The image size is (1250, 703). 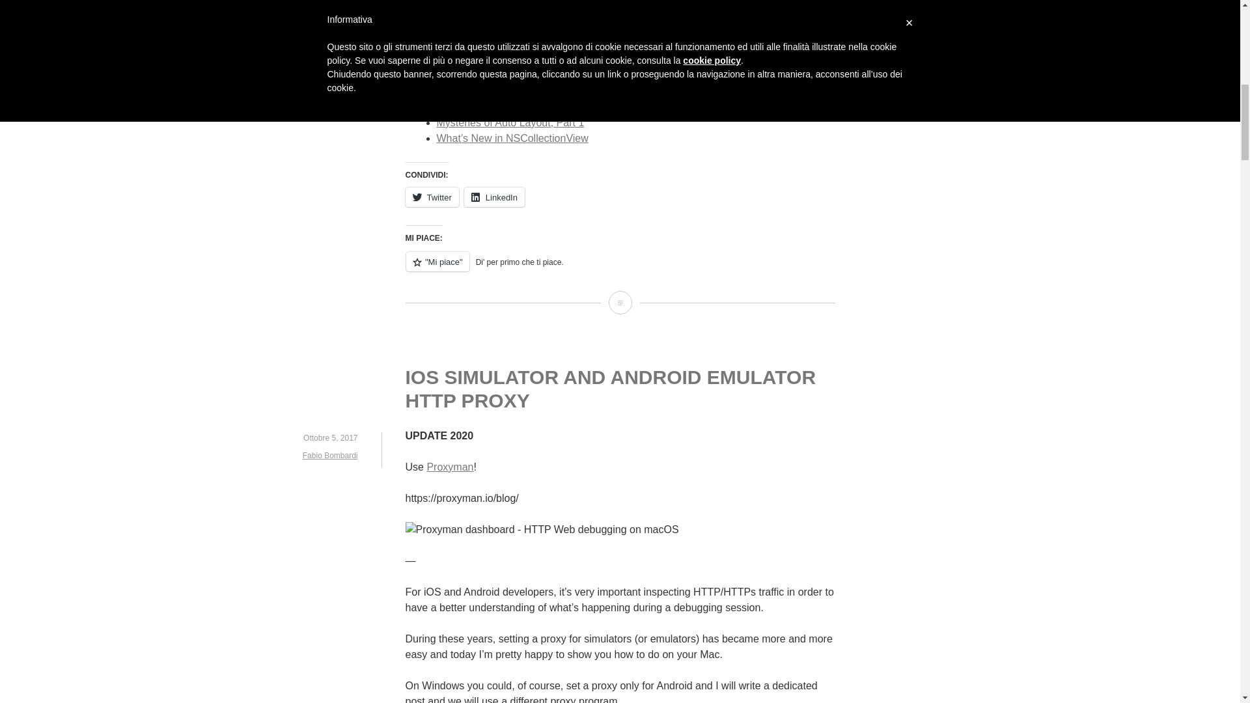 I want to click on Metti Mi piace o ripubblica, so click(x=620, y=268).